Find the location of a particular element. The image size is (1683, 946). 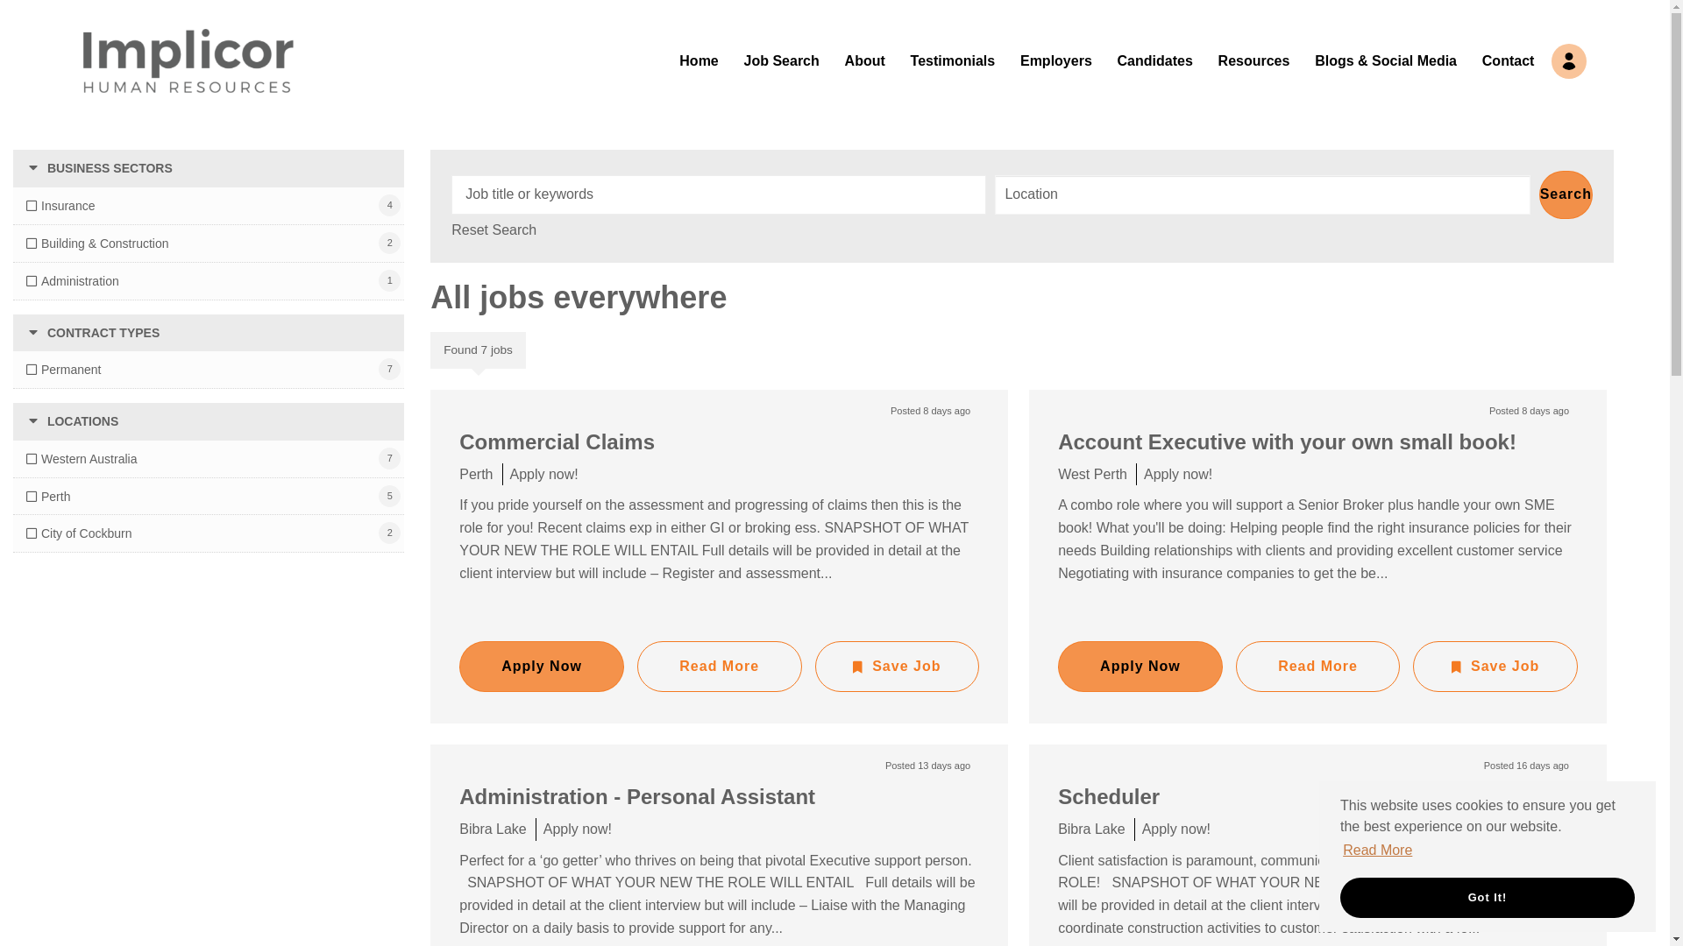

Account Executive with your own small book! is located at coordinates (1287, 441).